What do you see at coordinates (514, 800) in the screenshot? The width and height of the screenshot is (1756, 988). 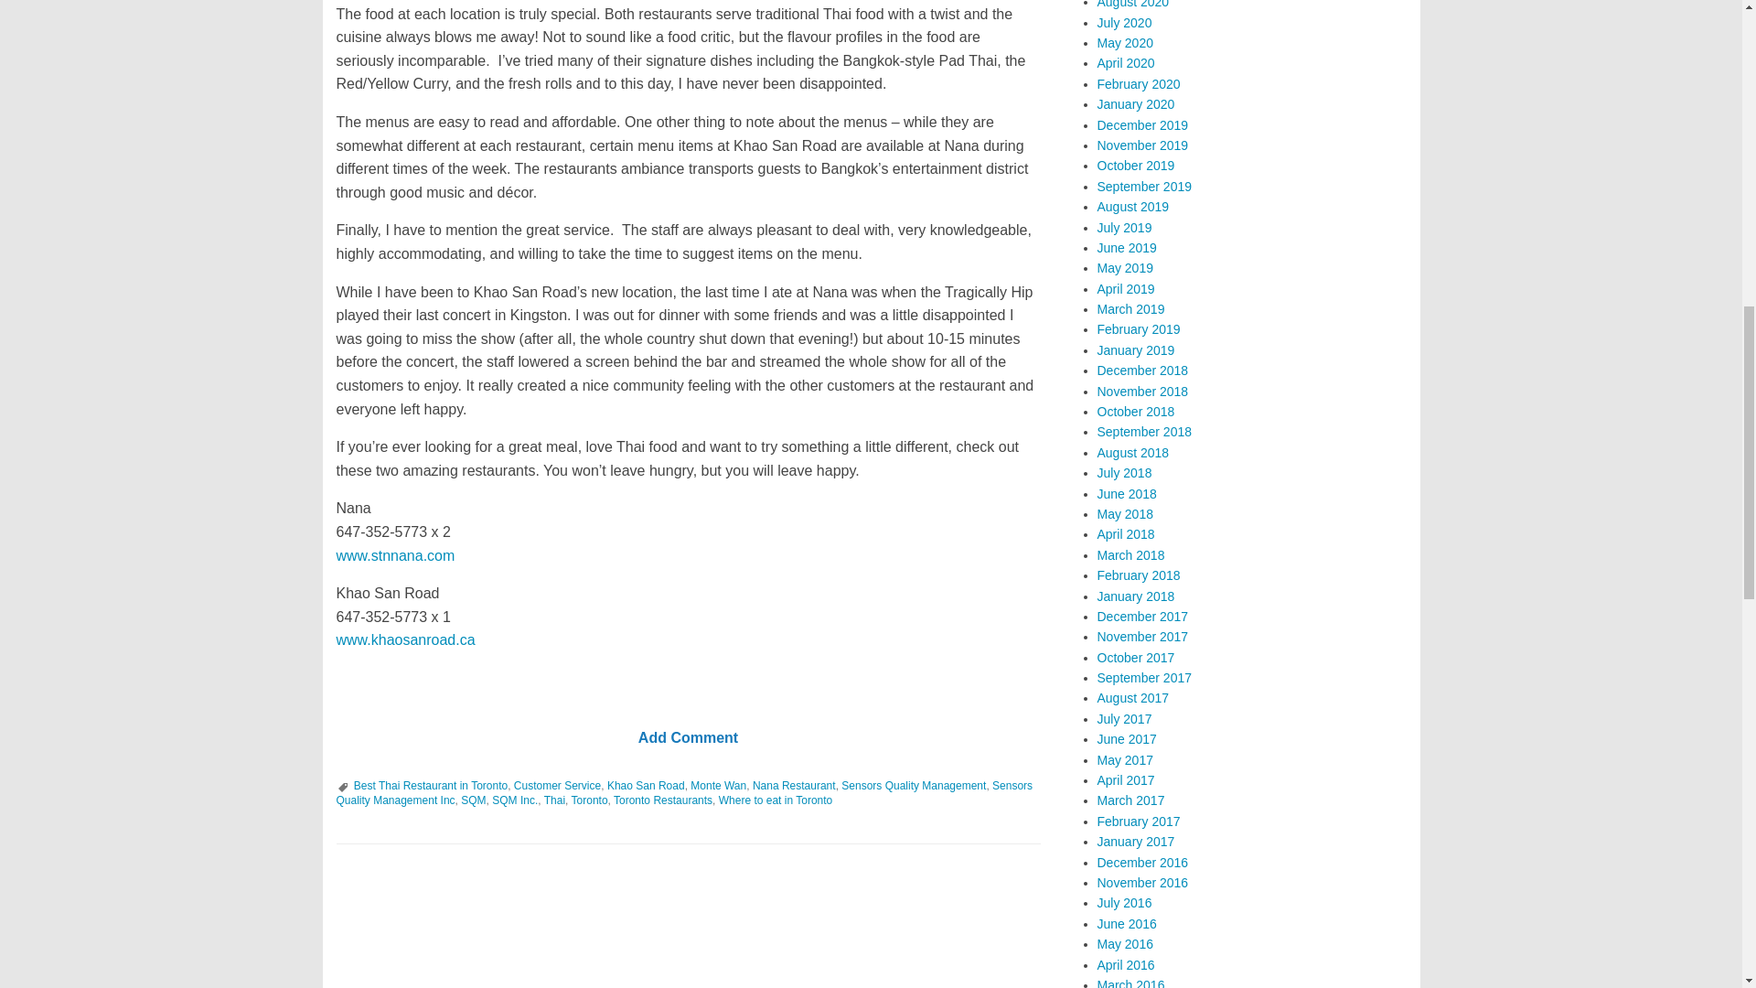 I see `SQM Inc.` at bounding box center [514, 800].